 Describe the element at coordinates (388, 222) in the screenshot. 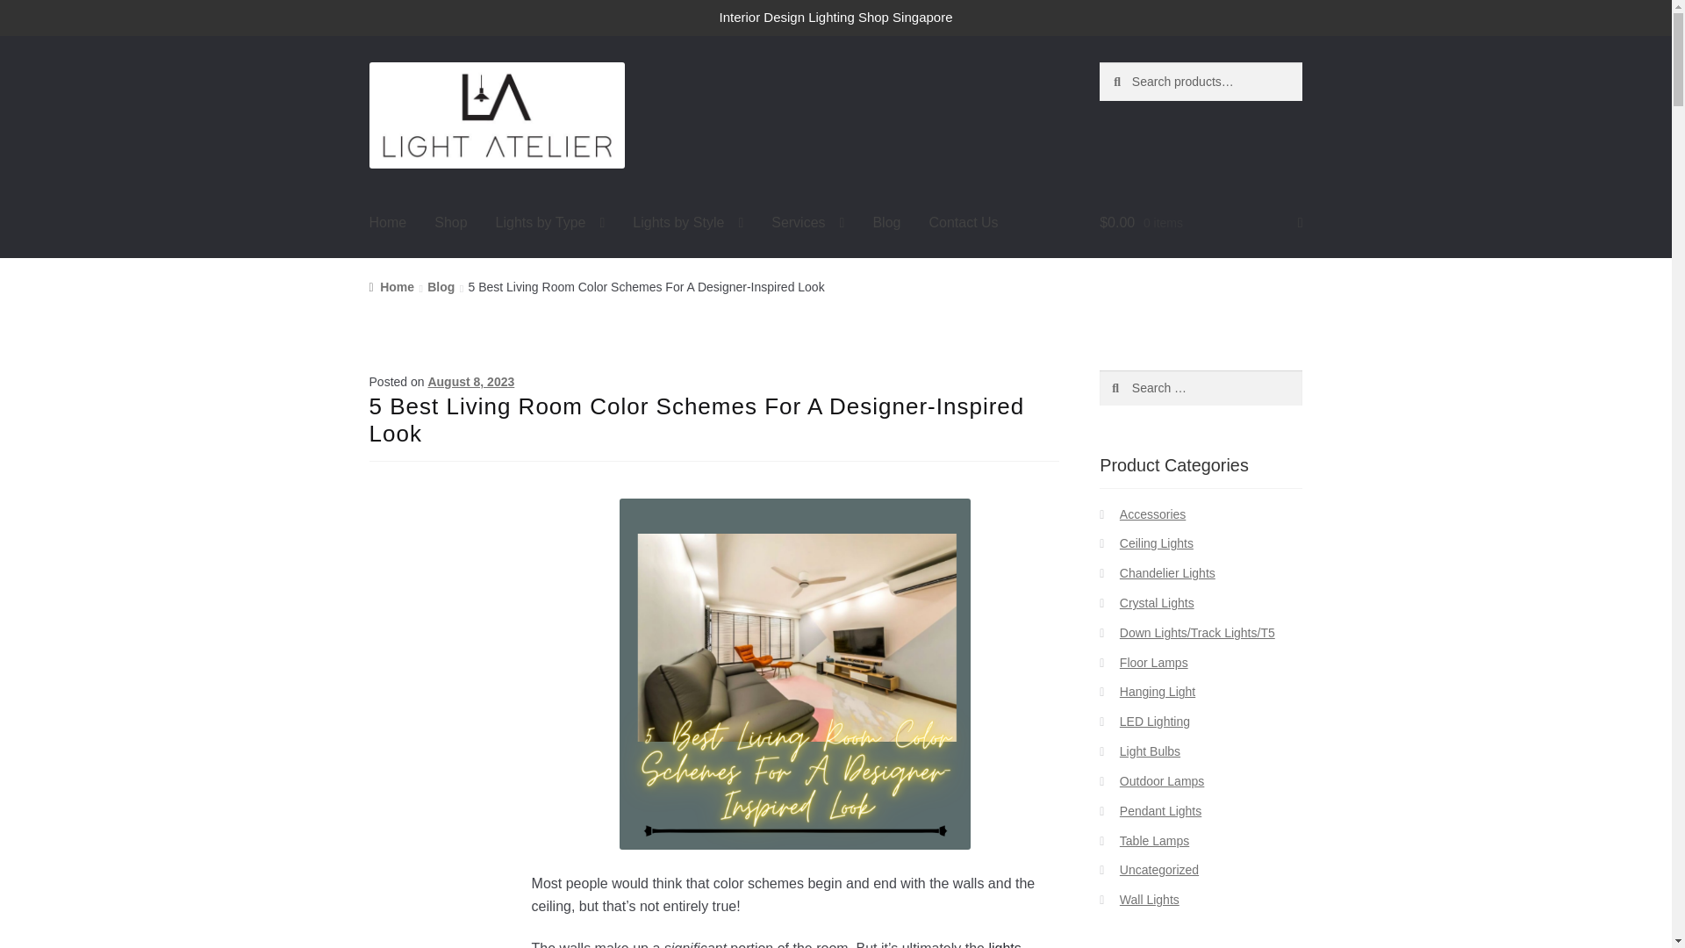

I see `Home` at that location.